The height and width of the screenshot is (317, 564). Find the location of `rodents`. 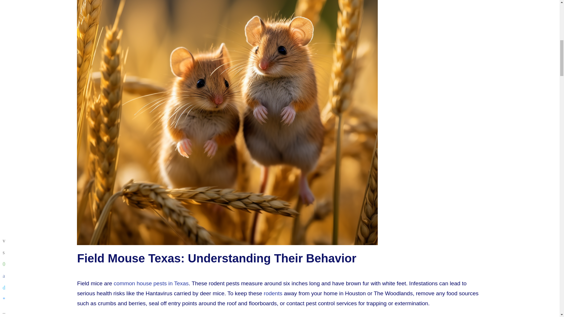

rodents is located at coordinates (273, 293).